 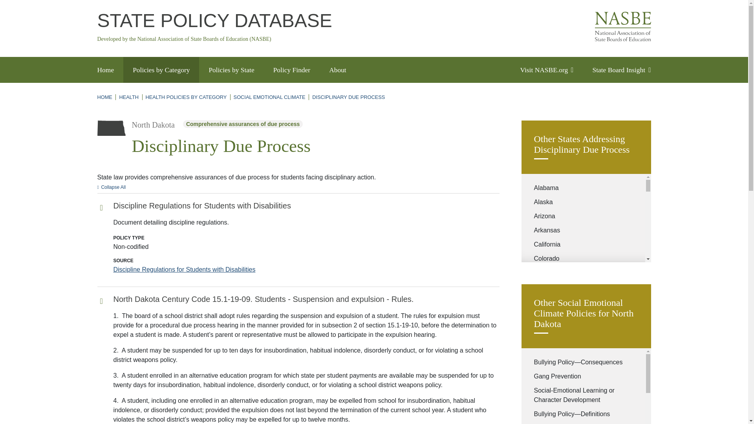 I want to click on Connecticut, so click(x=551, y=272).